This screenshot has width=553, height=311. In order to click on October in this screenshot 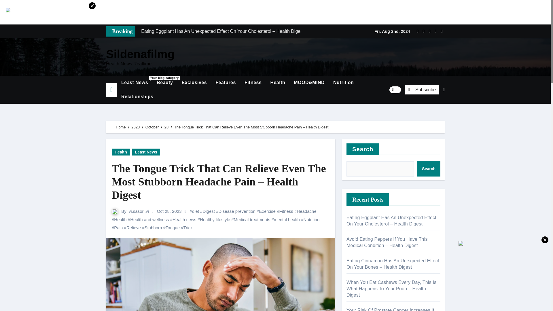, I will do `click(152, 127)`.